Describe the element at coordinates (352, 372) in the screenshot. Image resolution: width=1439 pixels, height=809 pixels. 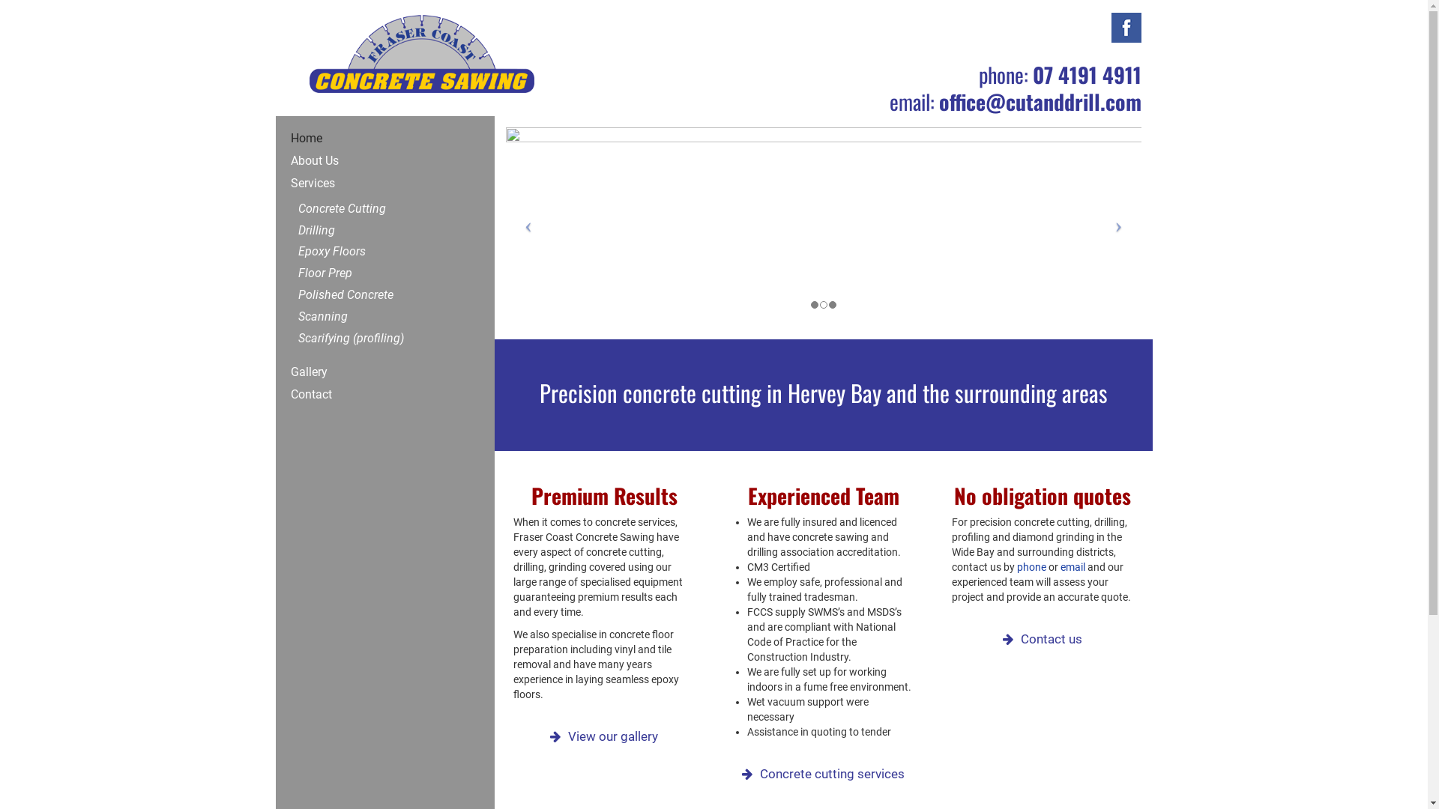
I see `Gallery` at that location.